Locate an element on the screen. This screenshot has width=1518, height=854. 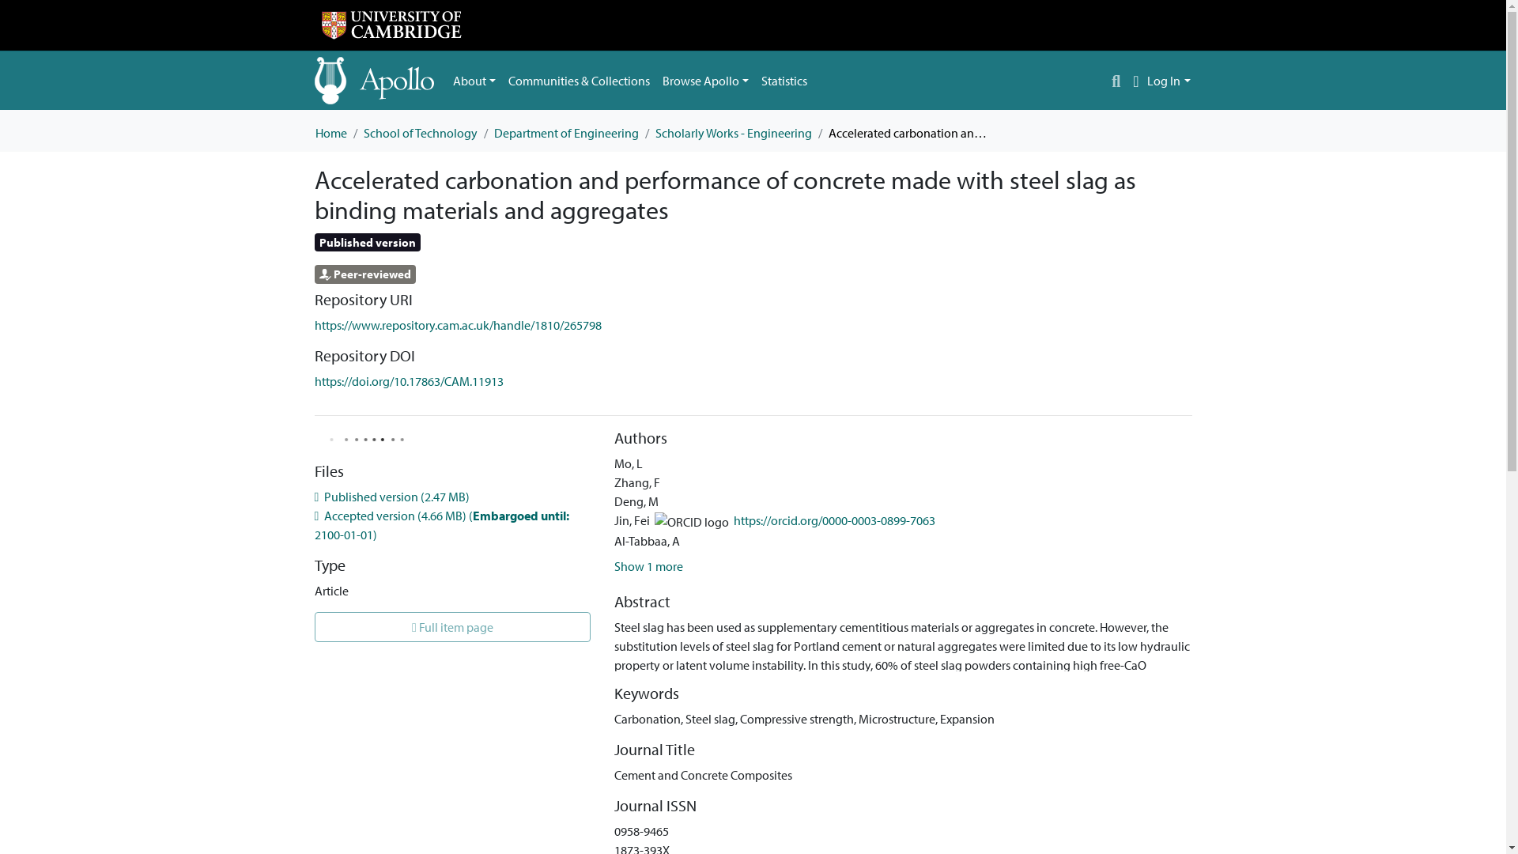
Scholarly Works - Engineering is located at coordinates (732, 133).